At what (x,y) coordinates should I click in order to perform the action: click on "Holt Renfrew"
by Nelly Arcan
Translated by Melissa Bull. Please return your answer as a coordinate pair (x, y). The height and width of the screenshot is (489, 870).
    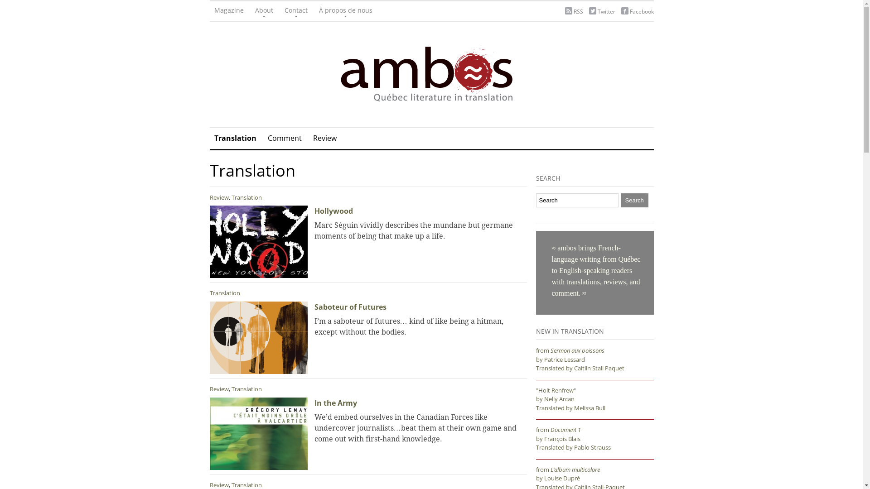
    Looking at the image, I should click on (570, 399).